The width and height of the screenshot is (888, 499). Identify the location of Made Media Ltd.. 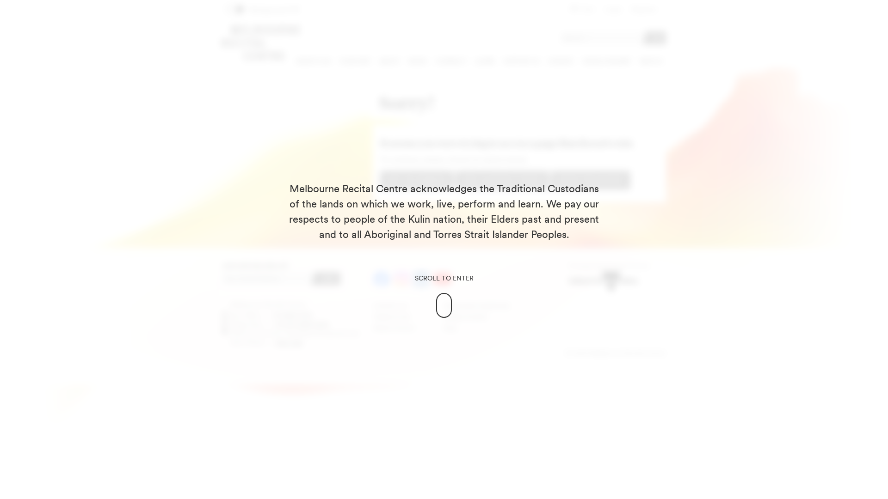
(666, 262).